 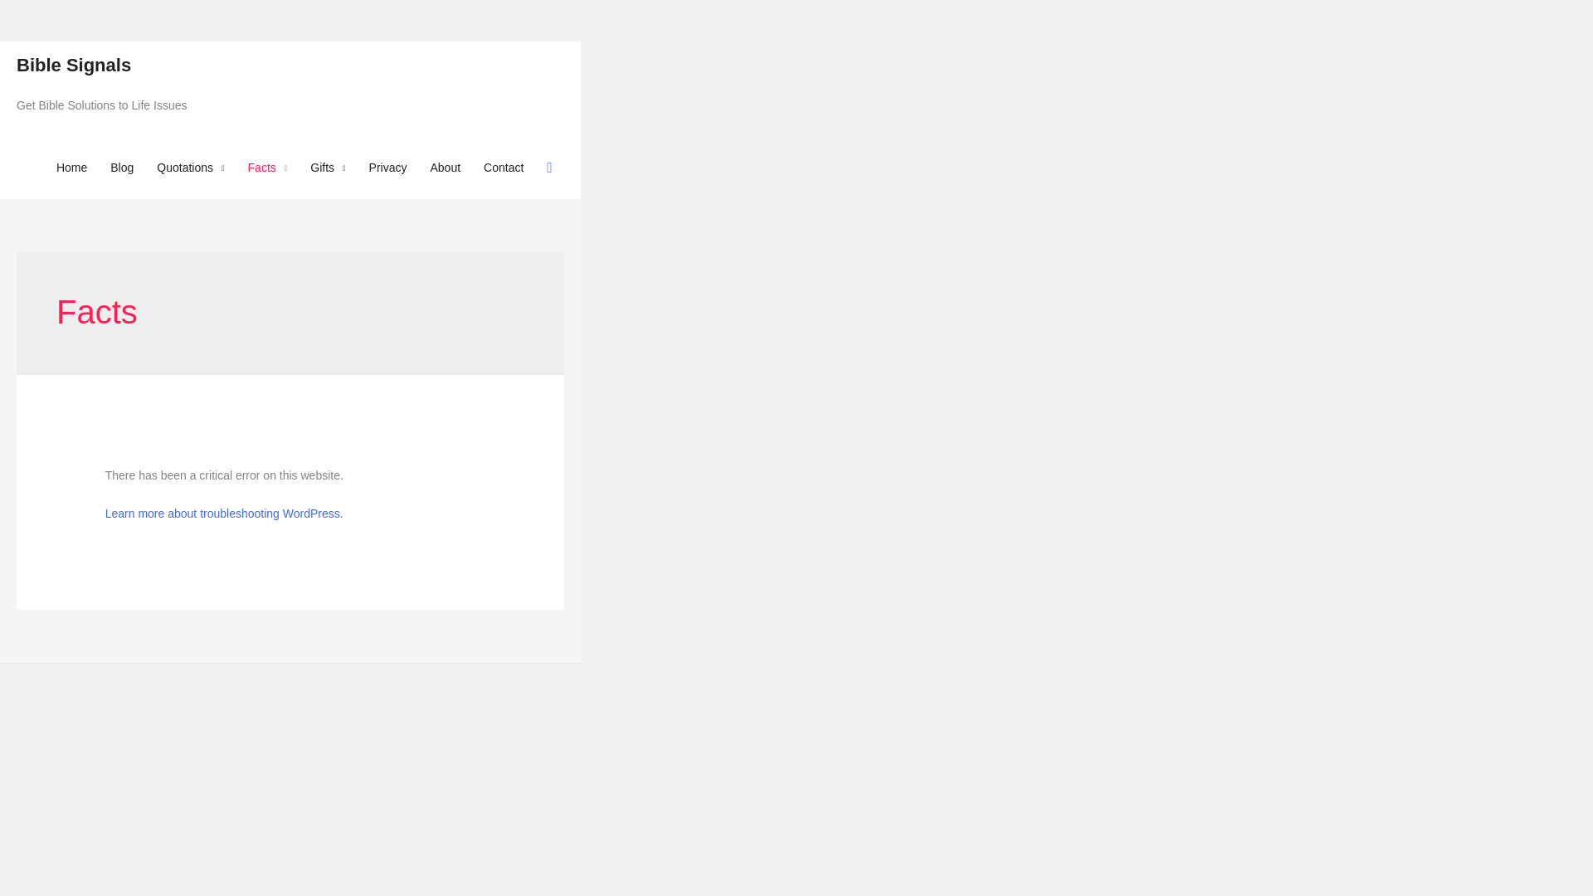 What do you see at coordinates (190, 168) in the screenshot?
I see `Quotations` at bounding box center [190, 168].